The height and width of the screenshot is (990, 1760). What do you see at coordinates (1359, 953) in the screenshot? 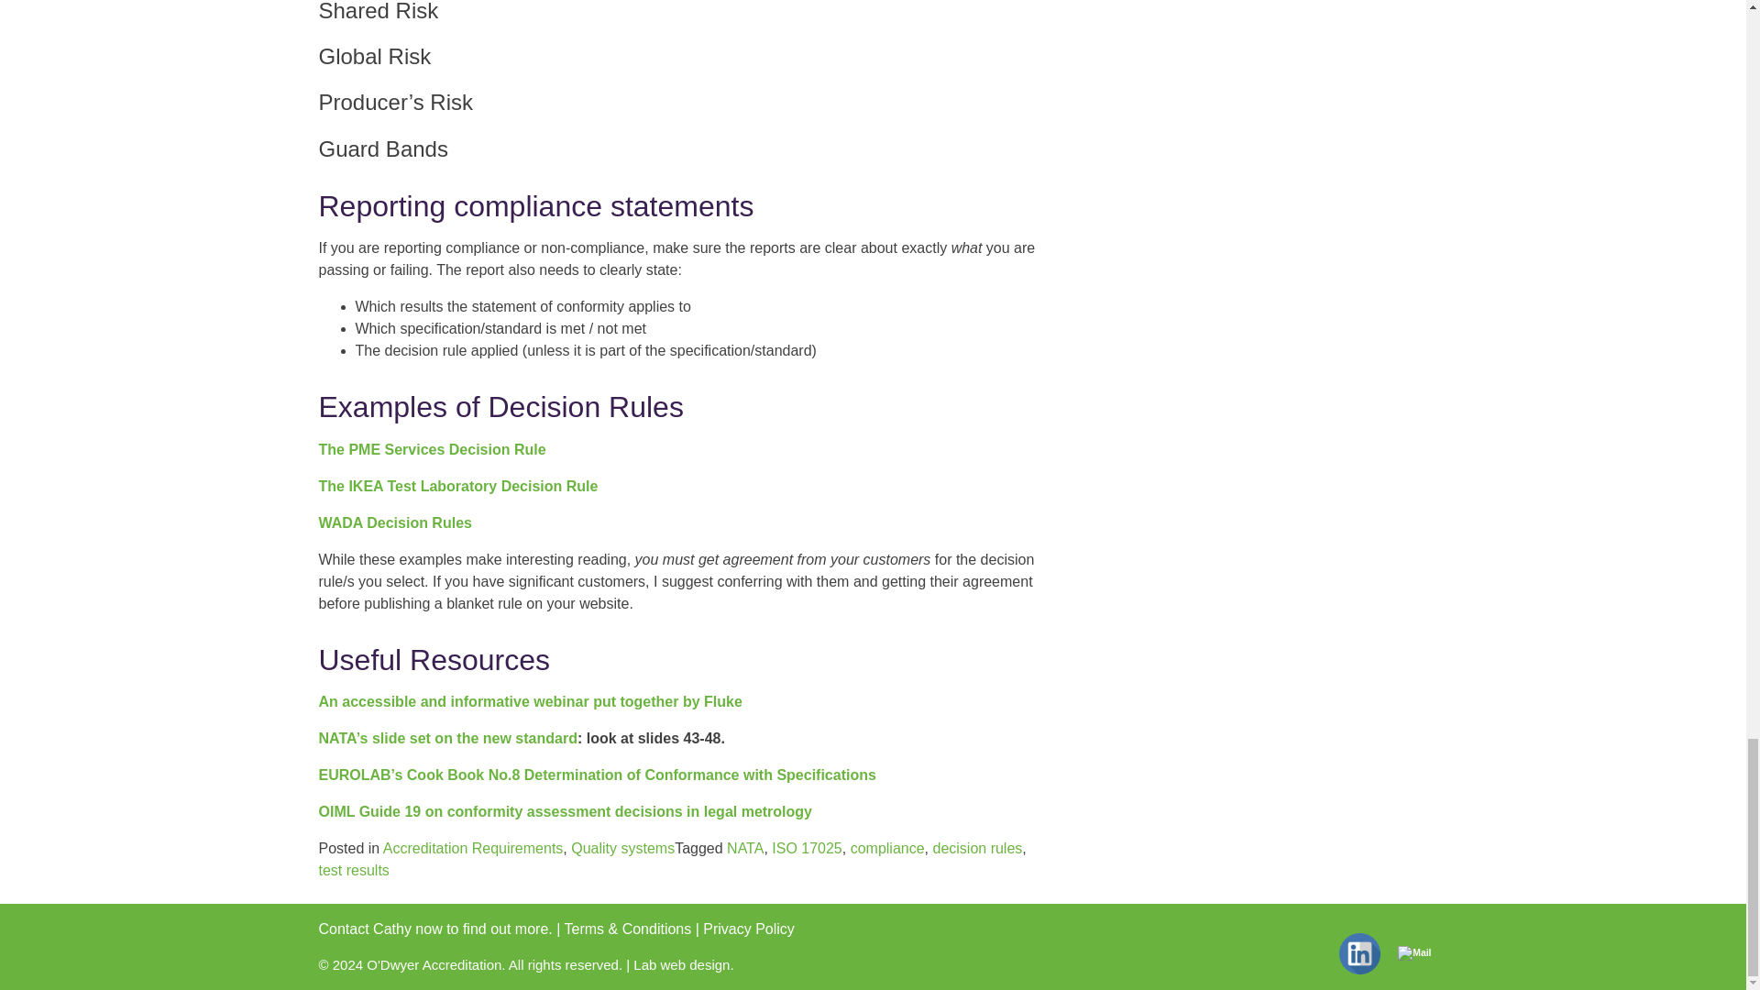
I see `Linkedin` at bounding box center [1359, 953].